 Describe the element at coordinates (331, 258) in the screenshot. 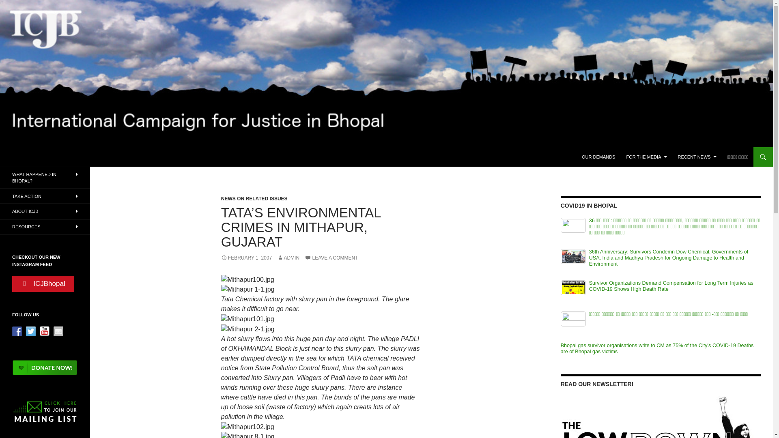

I see `LEAVE A COMMENT` at that location.